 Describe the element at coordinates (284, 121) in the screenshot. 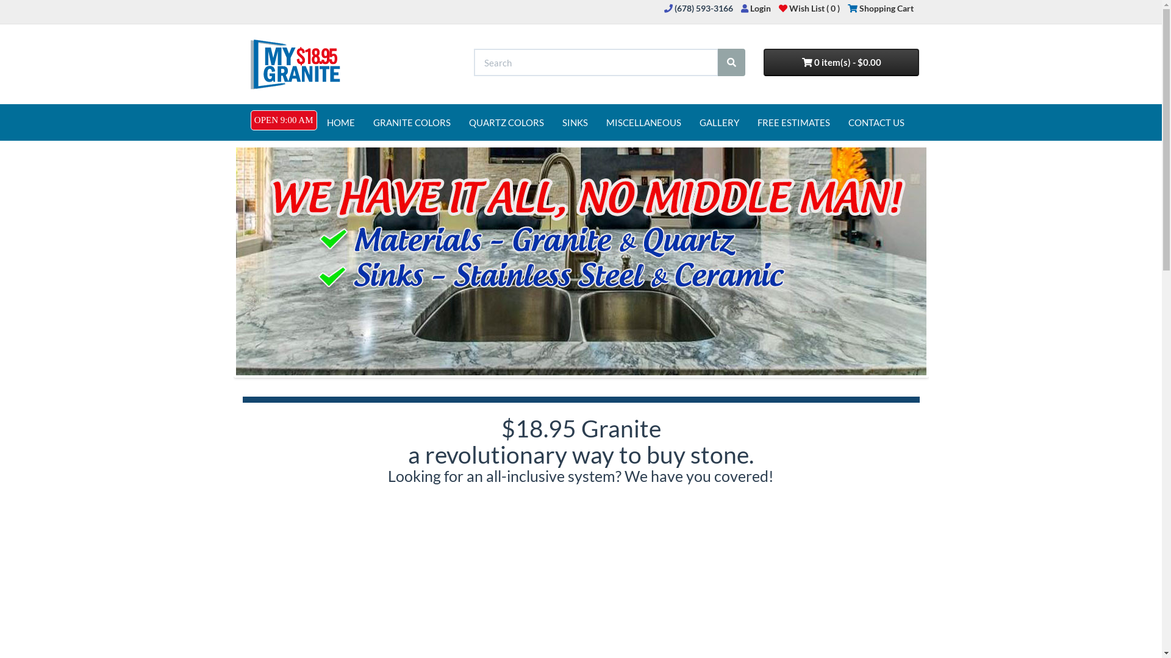

I see `OPEN 9:00 AM` at that location.